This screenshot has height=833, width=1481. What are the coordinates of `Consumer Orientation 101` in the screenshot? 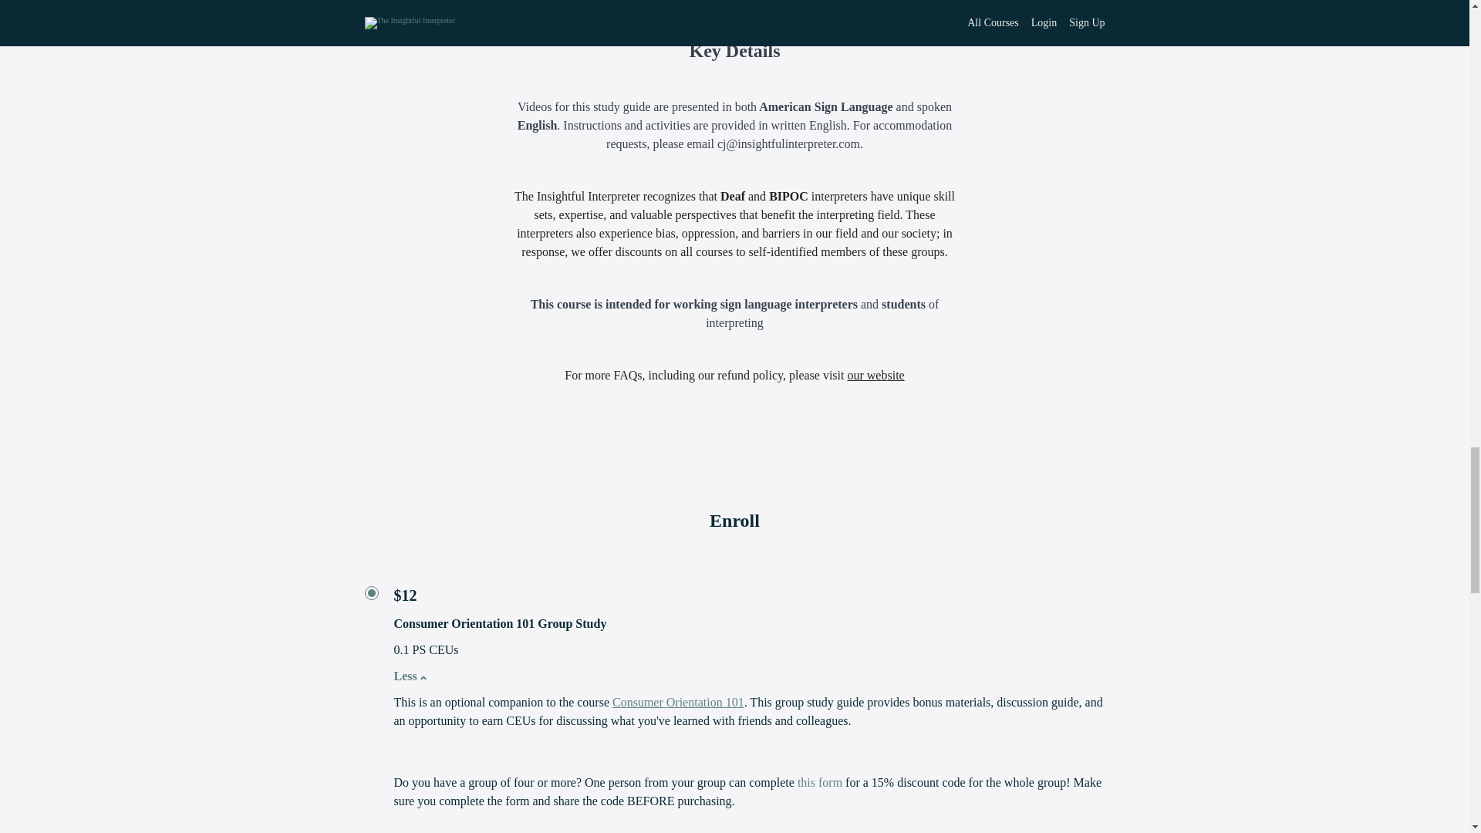 It's located at (679, 702).